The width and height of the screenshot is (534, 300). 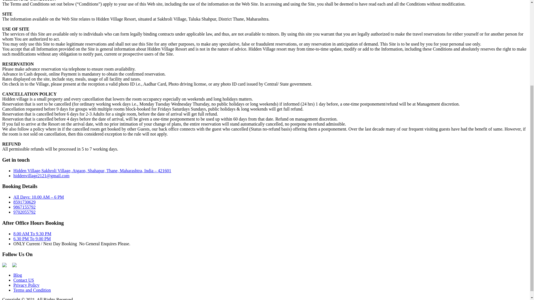 What do you see at coordinates (18, 275) in the screenshot?
I see `Blog` at bounding box center [18, 275].